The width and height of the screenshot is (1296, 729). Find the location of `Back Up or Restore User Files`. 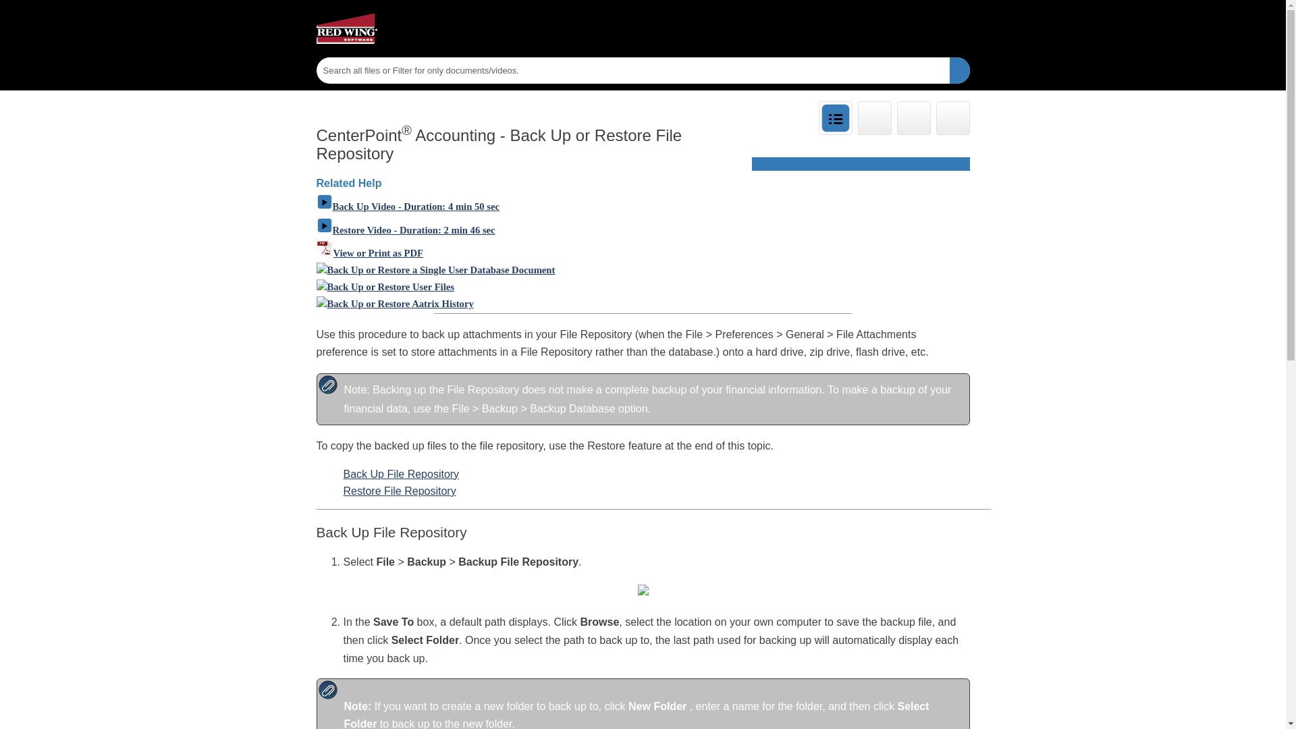

Back Up or Restore User Files is located at coordinates (385, 286).